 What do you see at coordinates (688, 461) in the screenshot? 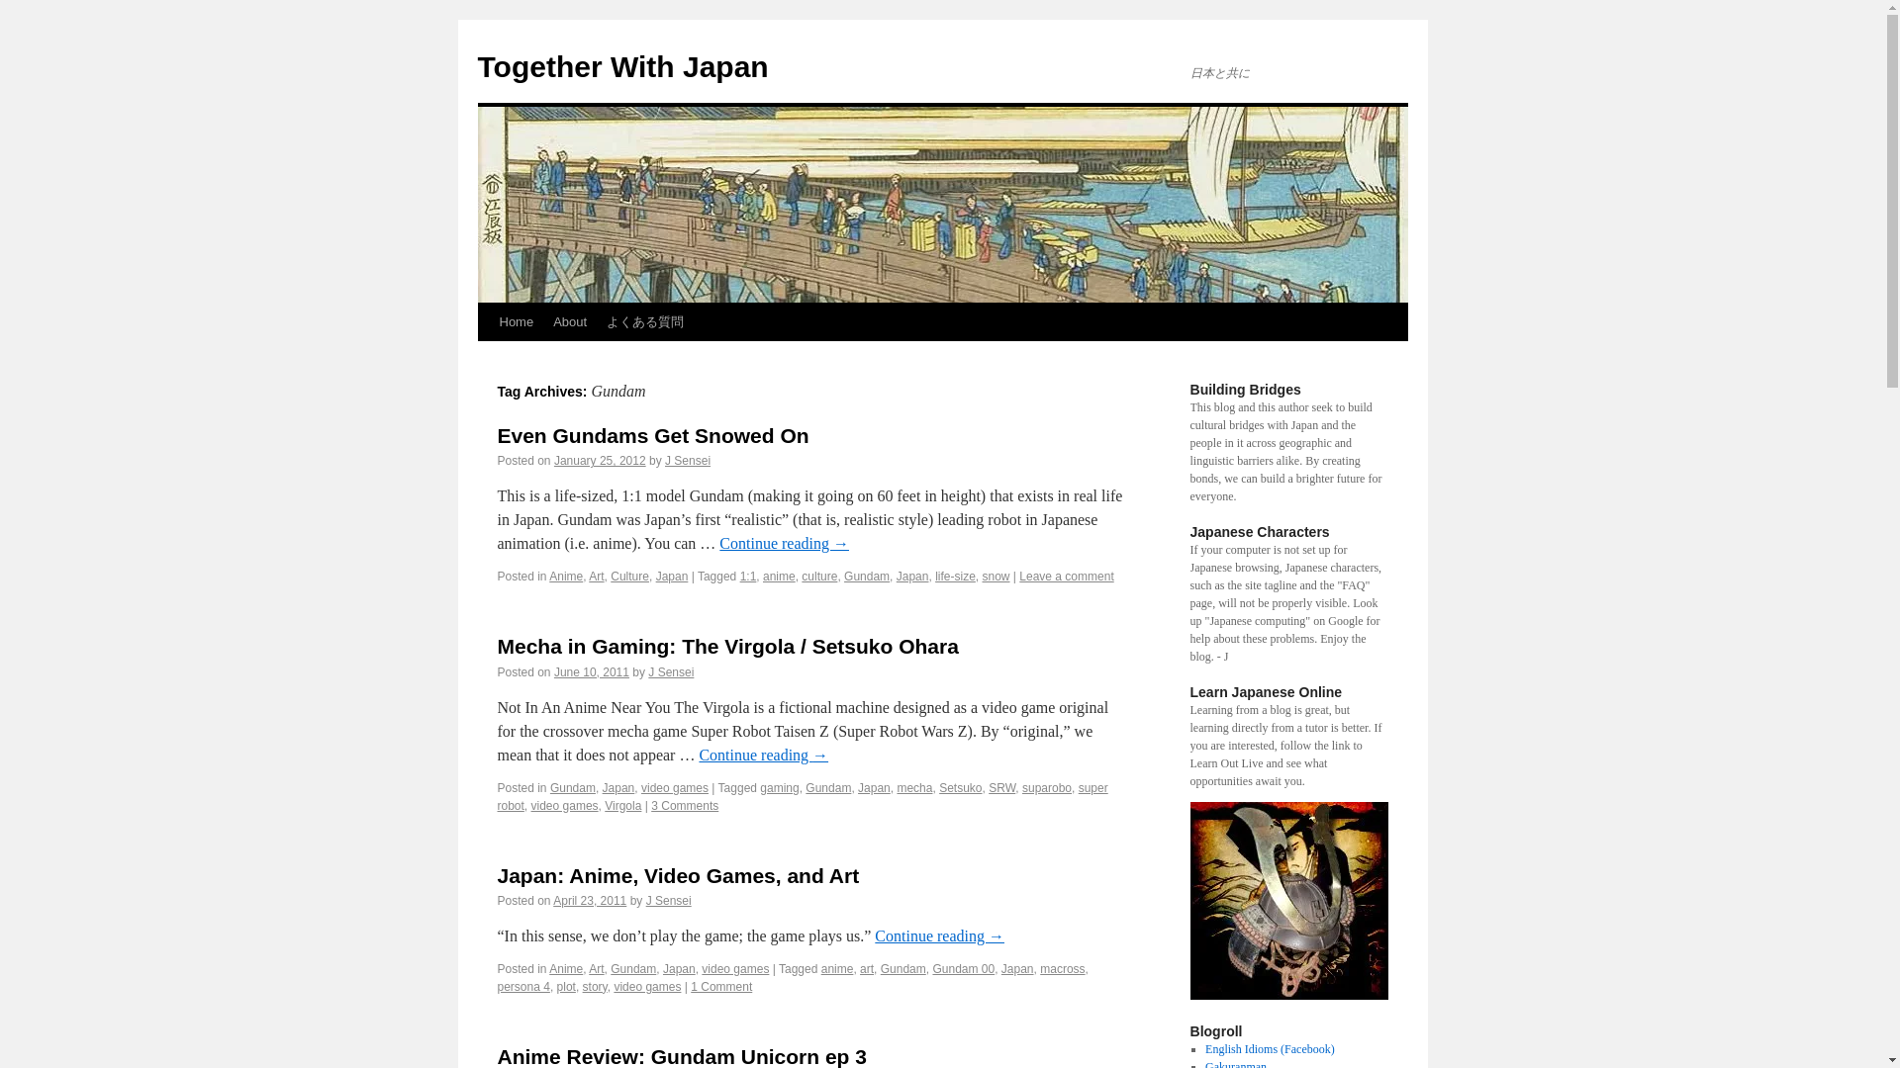
I see `View all posts by J Sensei` at bounding box center [688, 461].